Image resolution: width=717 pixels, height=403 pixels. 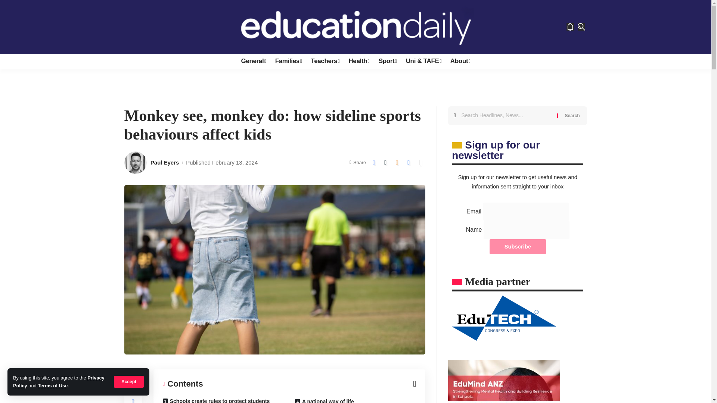 What do you see at coordinates (129, 381) in the screenshot?
I see `Accept` at bounding box center [129, 381].